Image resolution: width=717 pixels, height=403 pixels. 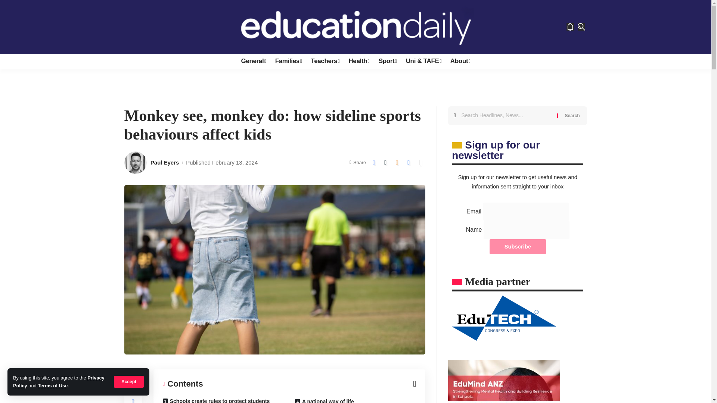 What do you see at coordinates (129, 381) in the screenshot?
I see `Accept` at bounding box center [129, 381].